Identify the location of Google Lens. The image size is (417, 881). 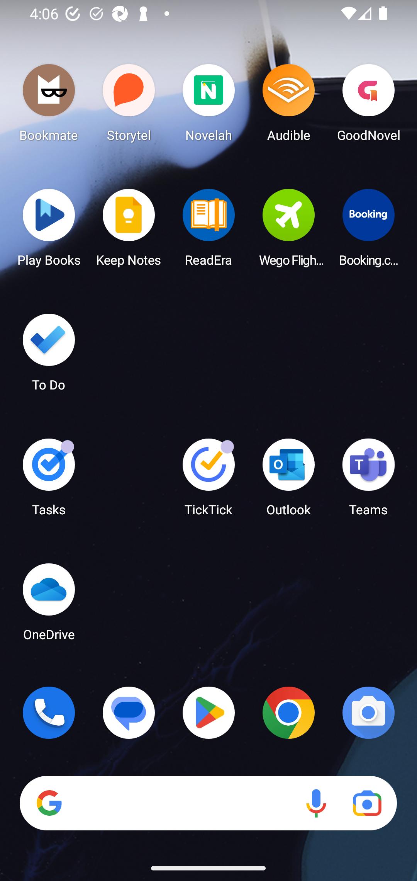
(367, 803).